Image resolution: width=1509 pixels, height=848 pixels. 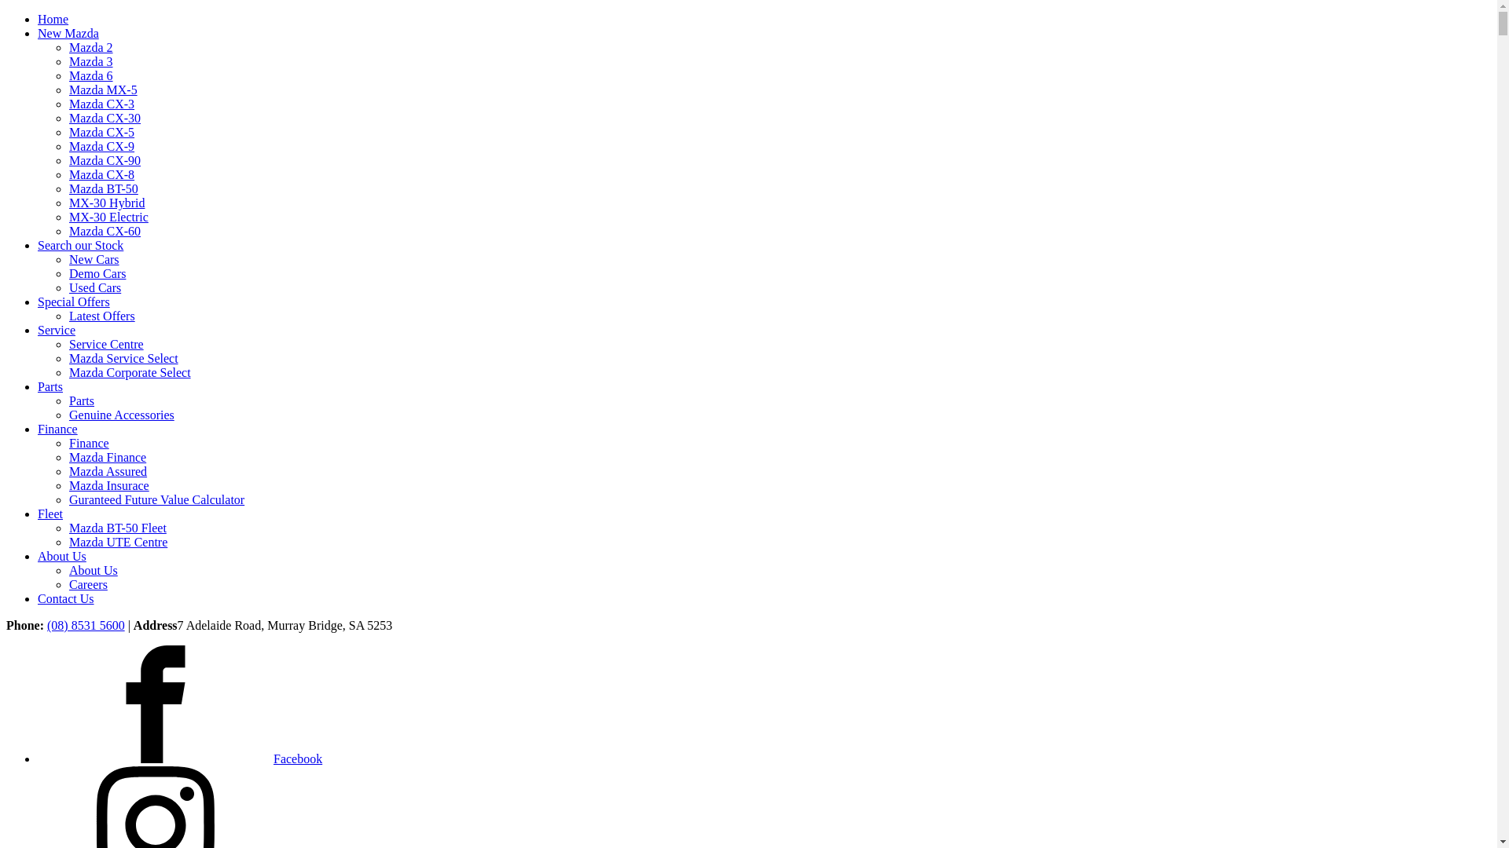 What do you see at coordinates (157, 499) in the screenshot?
I see `Guranteed Future Value Calculator` at bounding box center [157, 499].